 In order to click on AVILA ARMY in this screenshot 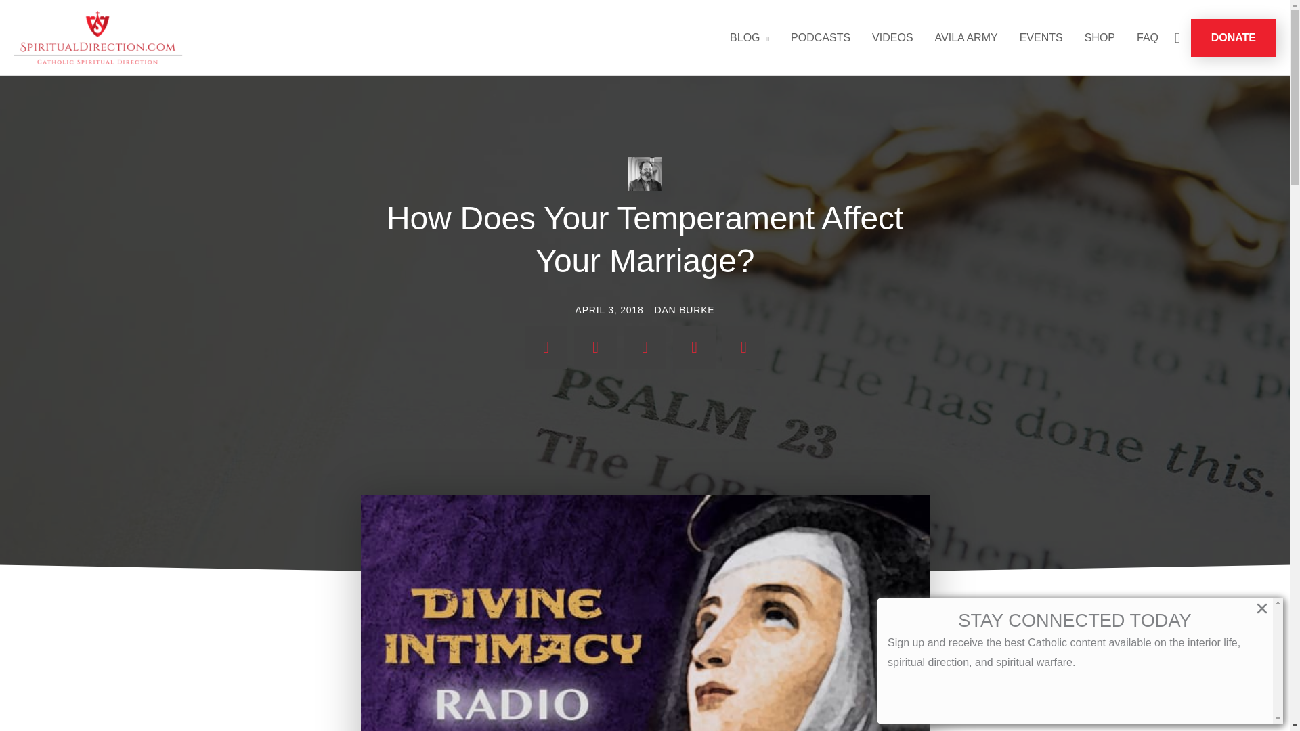, I will do `click(966, 38)`.